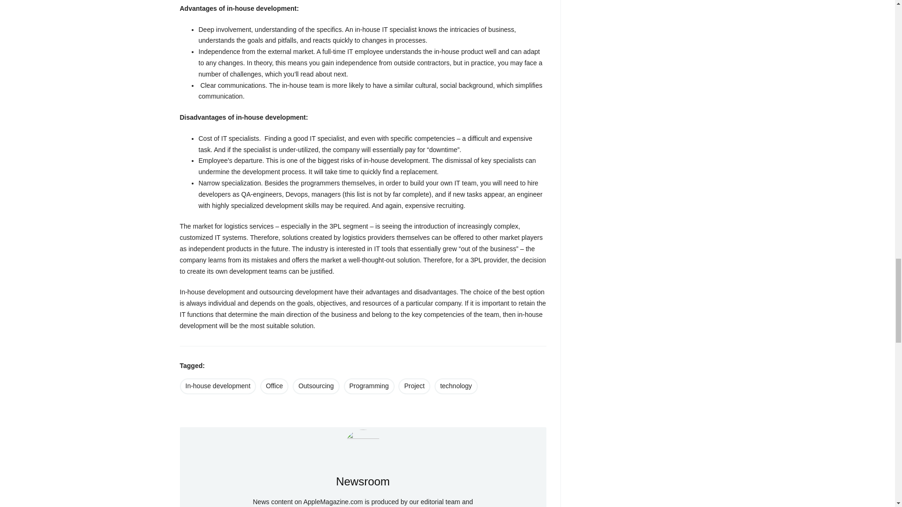 The height and width of the screenshot is (507, 902). What do you see at coordinates (456, 386) in the screenshot?
I see `technology` at bounding box center [456, 386].